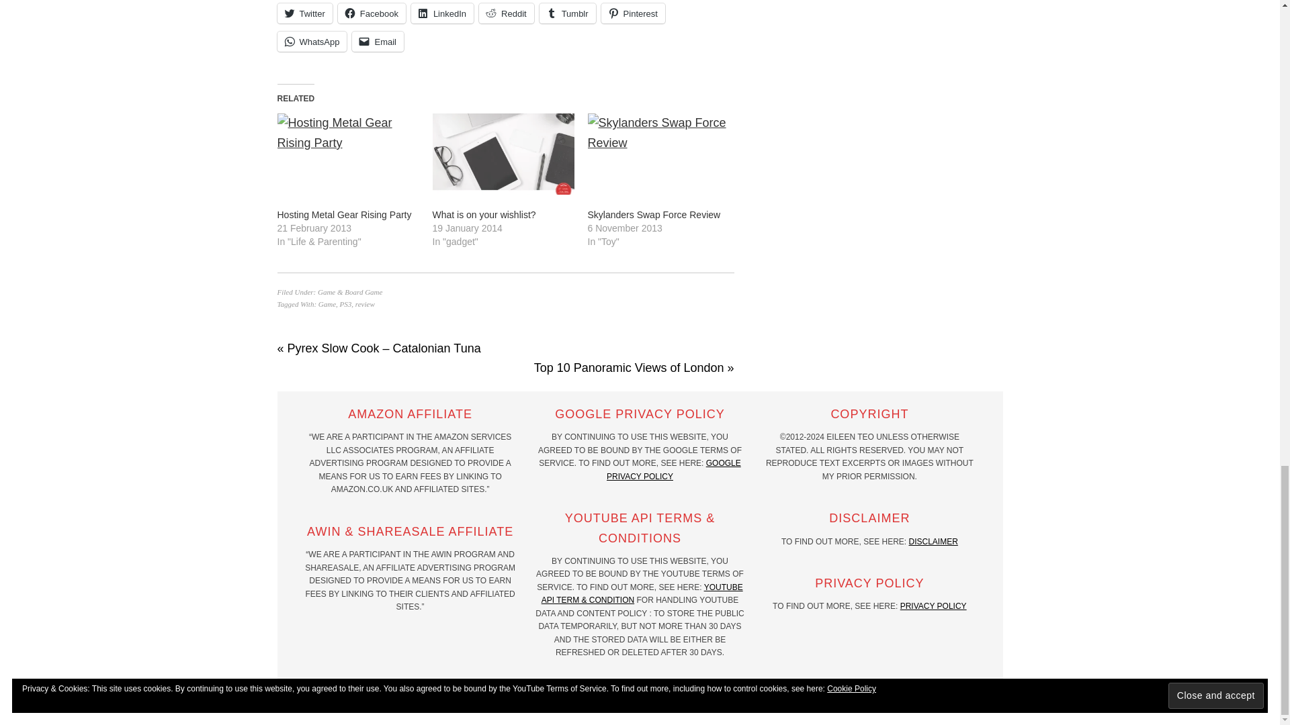  I want to click on Hosting Metal Gear Rising Party, so click(347, 154).